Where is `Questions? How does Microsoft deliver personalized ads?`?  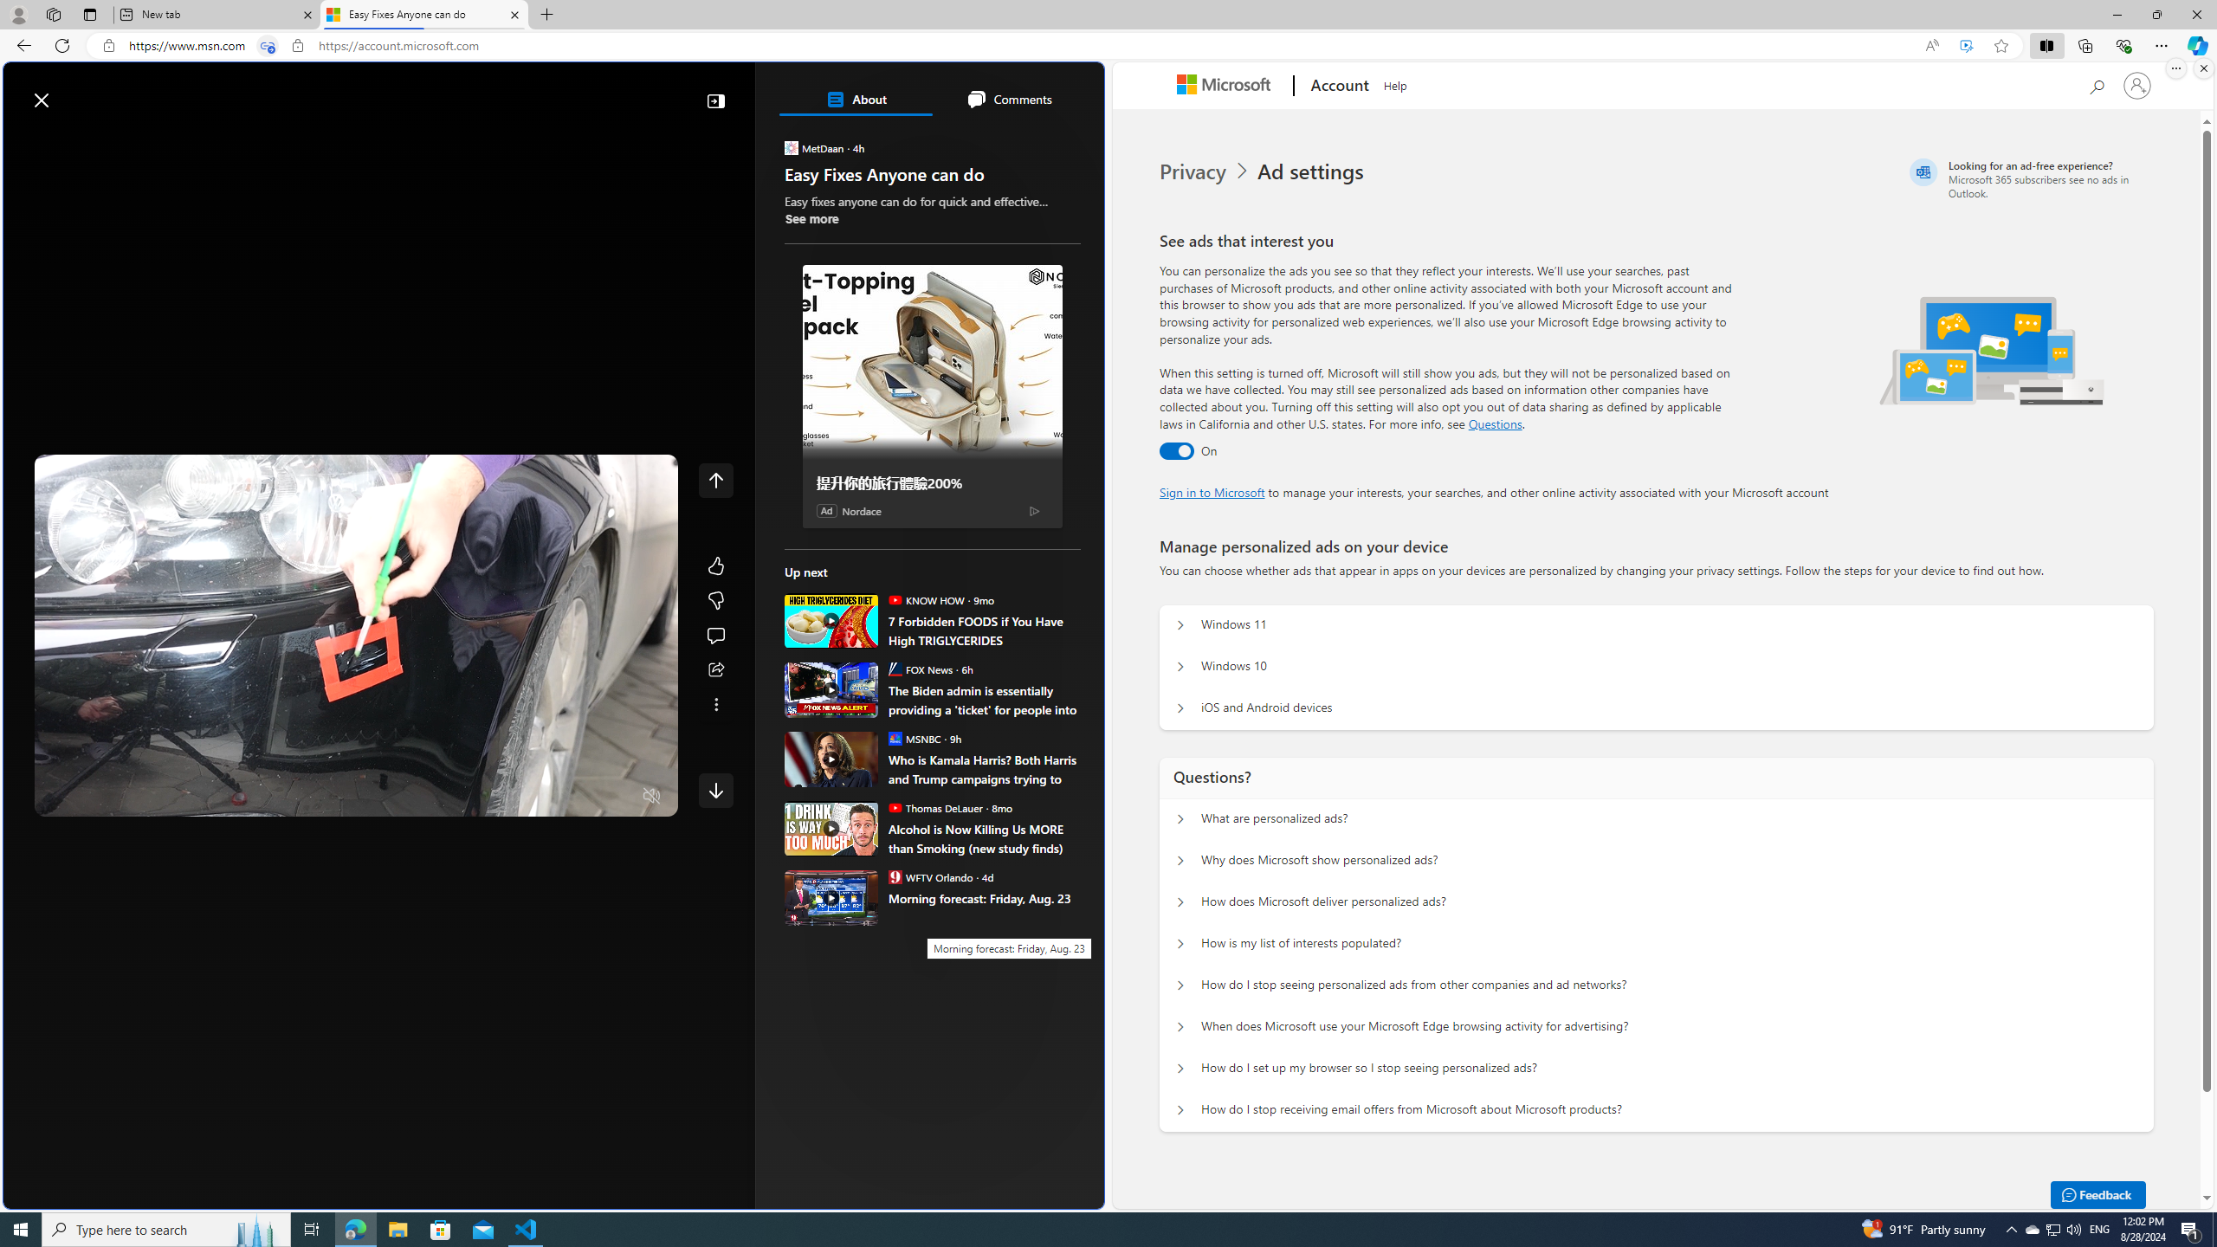
Questions? How does Microsoft deliver personalized ads? is located at coordinates (1180, 902).